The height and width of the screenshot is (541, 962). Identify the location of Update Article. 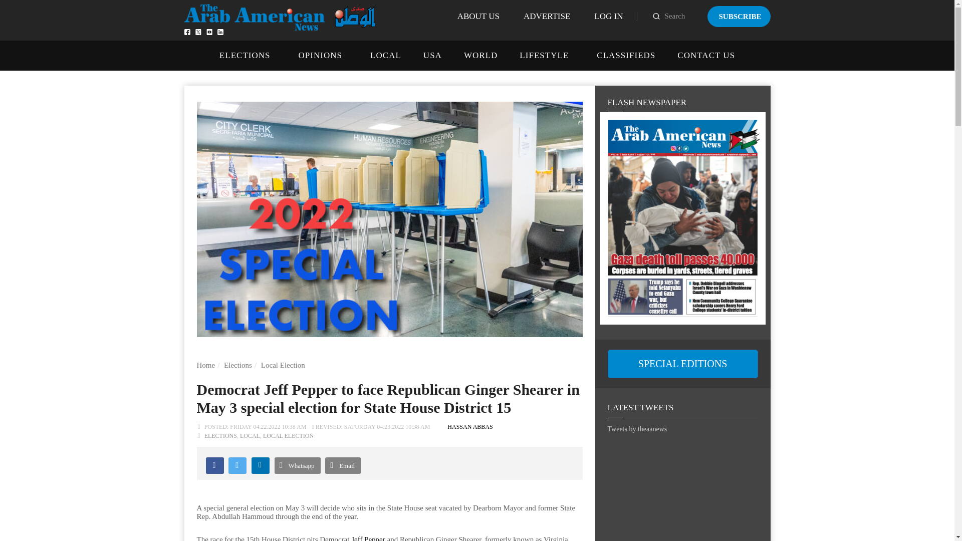
(371, 426).